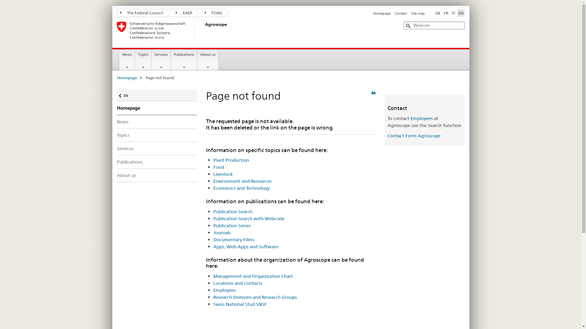  I want to click on Documentary Films, so click(233, 239).